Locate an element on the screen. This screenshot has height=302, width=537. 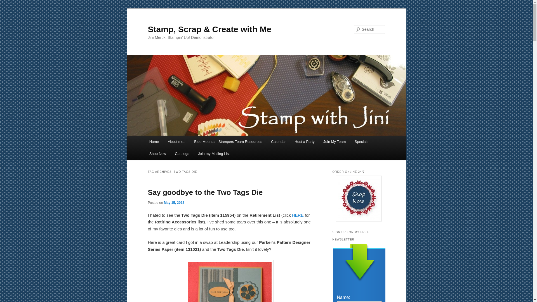
Host a Party is located at coordinates (305, 141).